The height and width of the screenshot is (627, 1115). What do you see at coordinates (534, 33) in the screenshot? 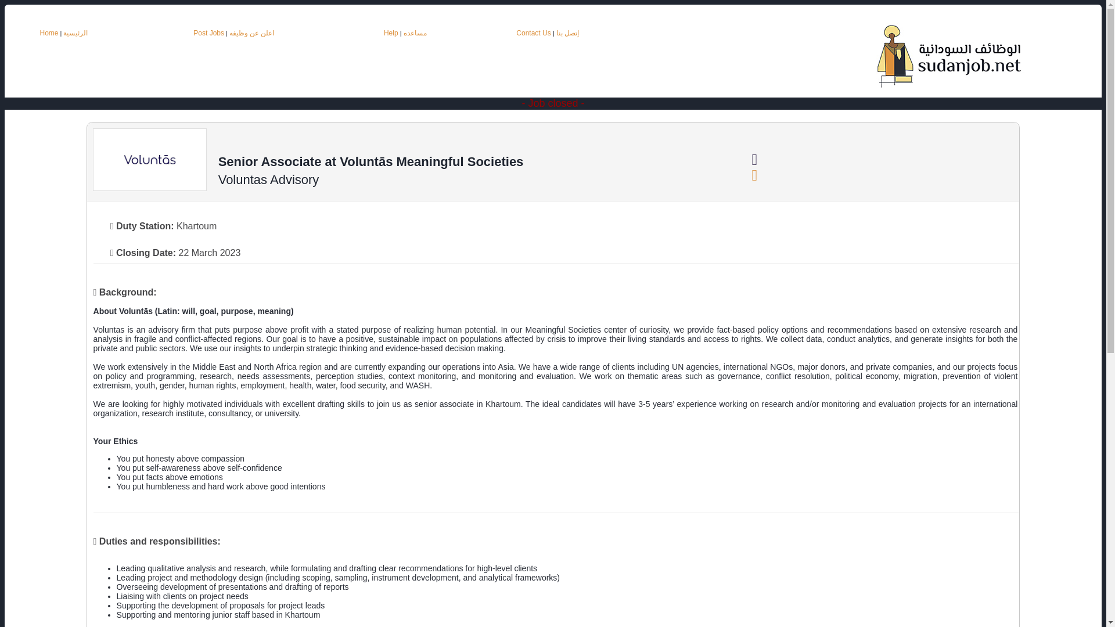
I see `Contact Us` at bounding box center [534, 33].